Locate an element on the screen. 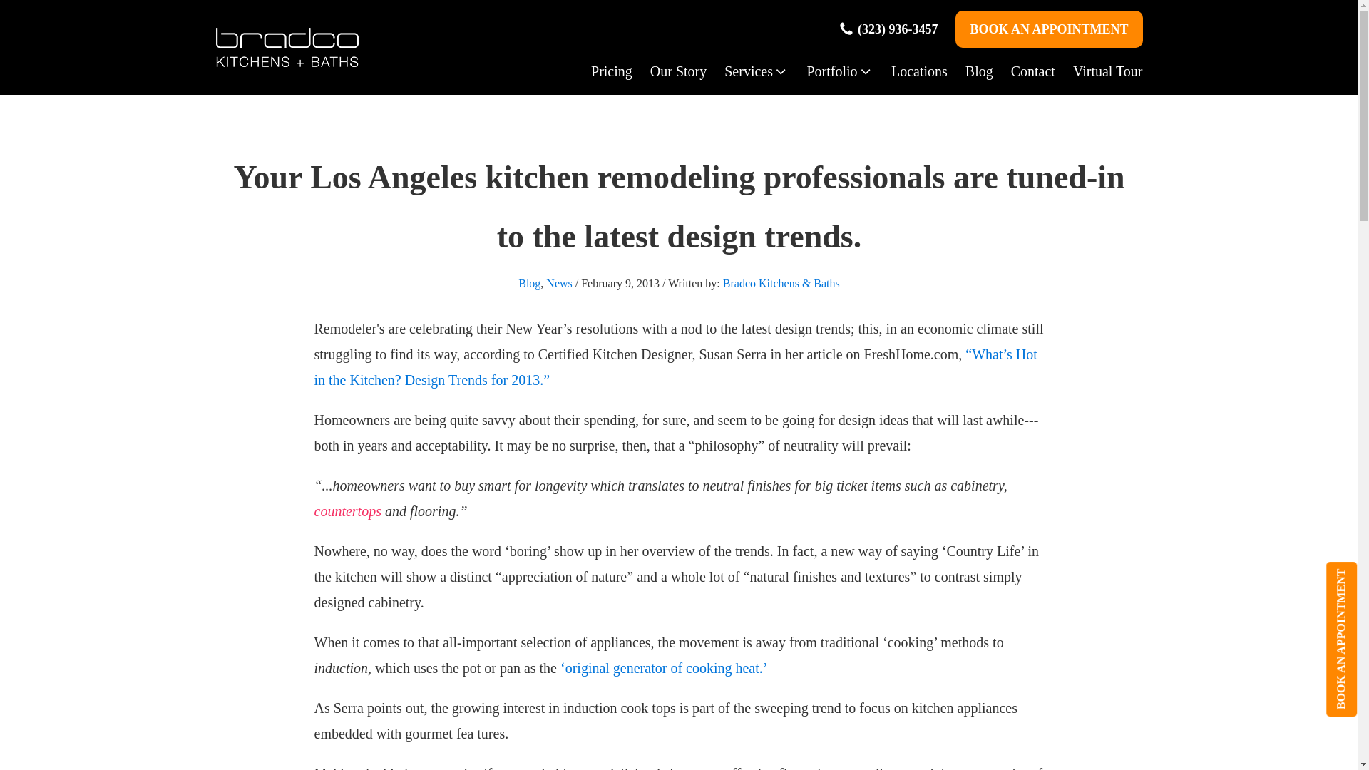 The width and height of the screenshot is (1369, 770). Contact is located at coordinates (1024, 71).